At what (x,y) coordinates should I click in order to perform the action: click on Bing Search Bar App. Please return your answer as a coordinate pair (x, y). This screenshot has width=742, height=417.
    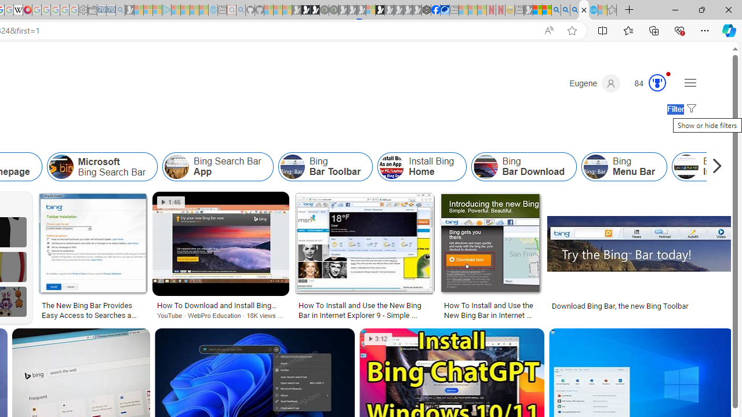
    Looking at the image, I should click on (218, 167).